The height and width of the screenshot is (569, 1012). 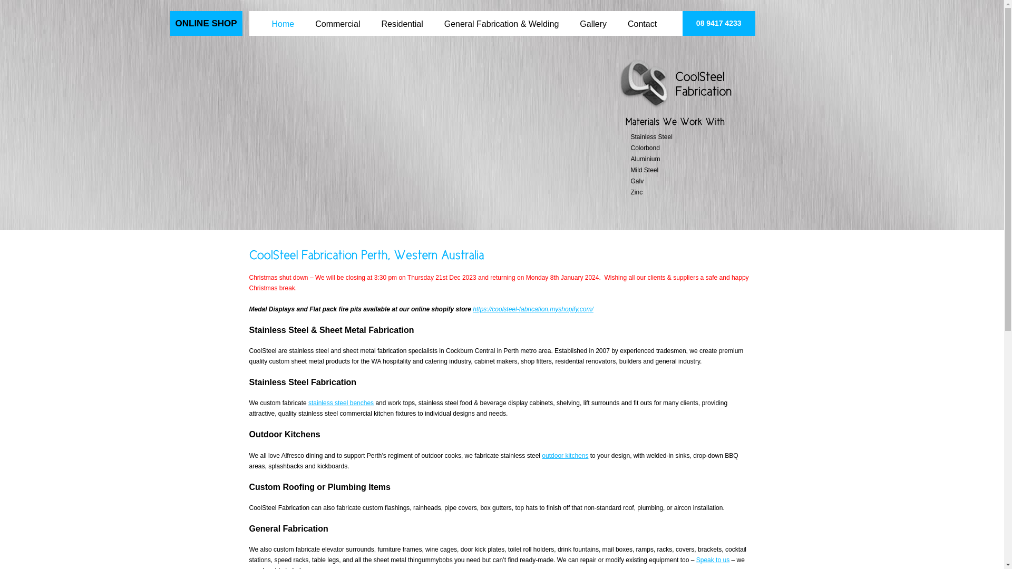 What do you see at coordinates (719, 23) in the screenshot?
I see `08 9417 4233` at bounding box center [719, 23].